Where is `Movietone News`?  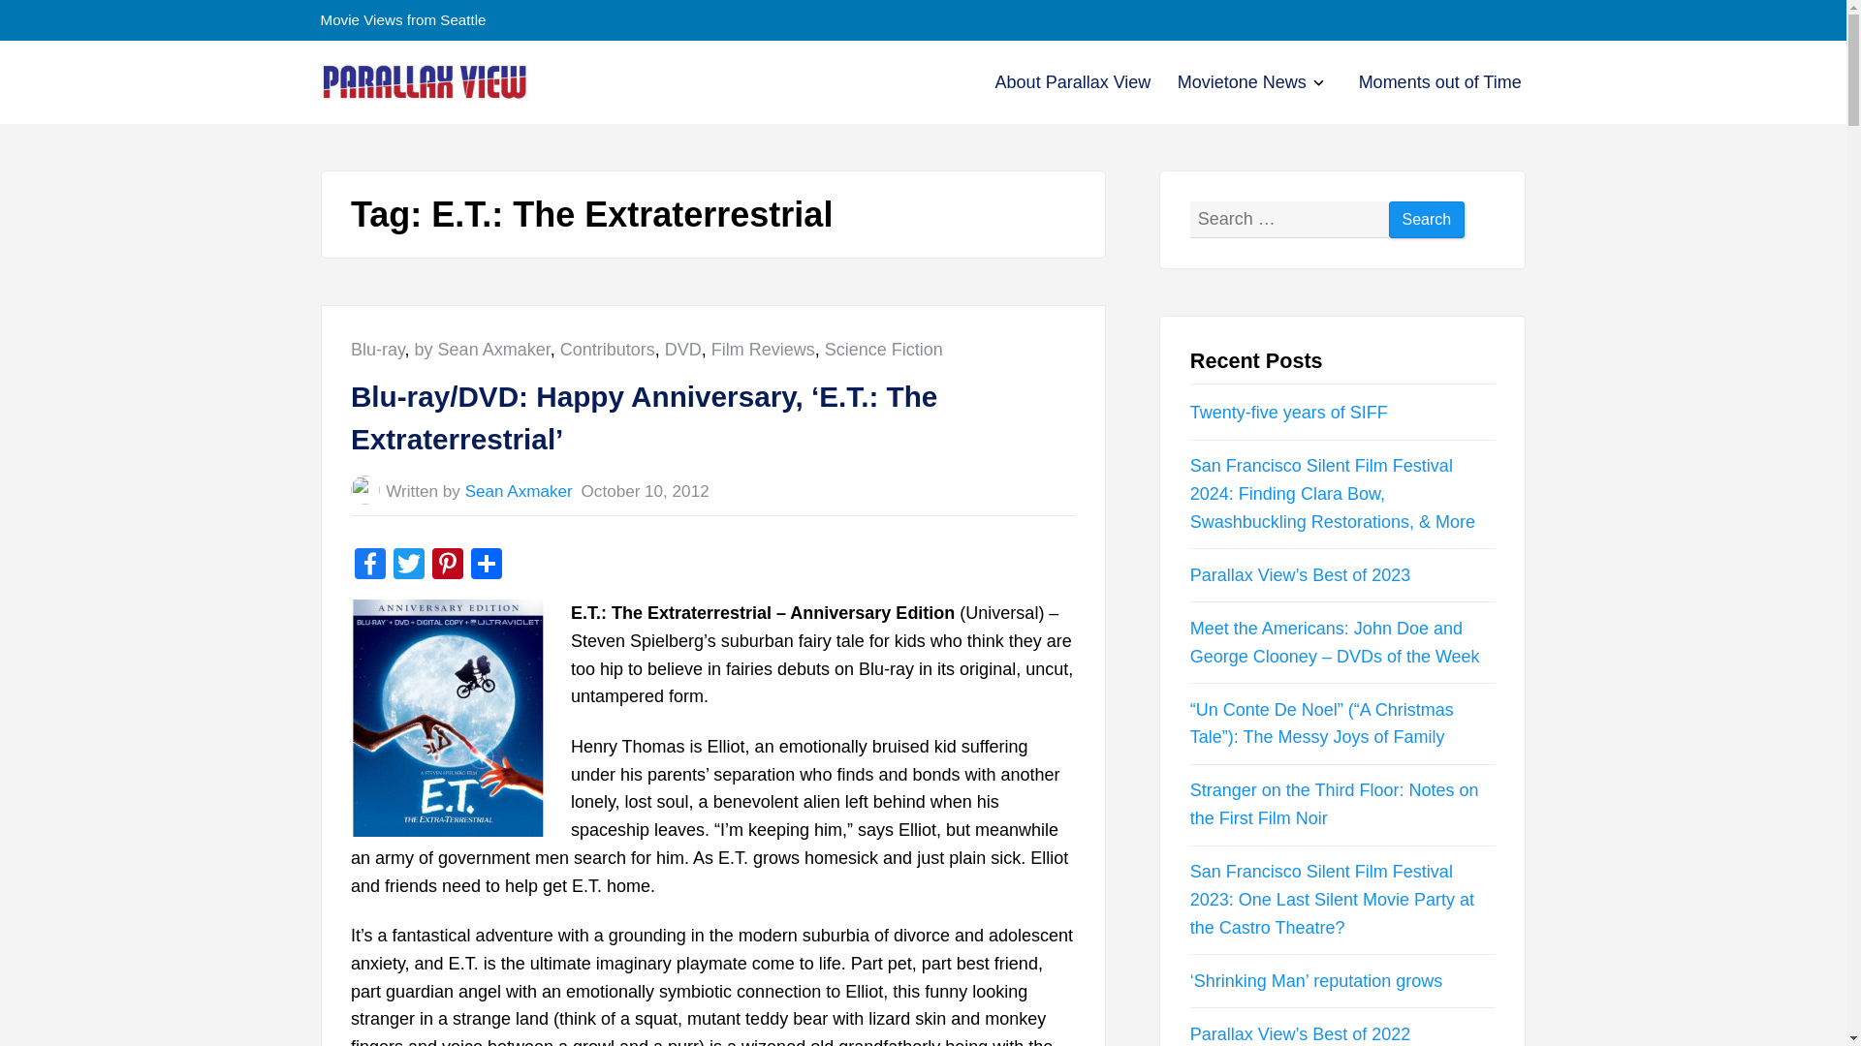 Movietone News is located at coordinates (1242, 81).